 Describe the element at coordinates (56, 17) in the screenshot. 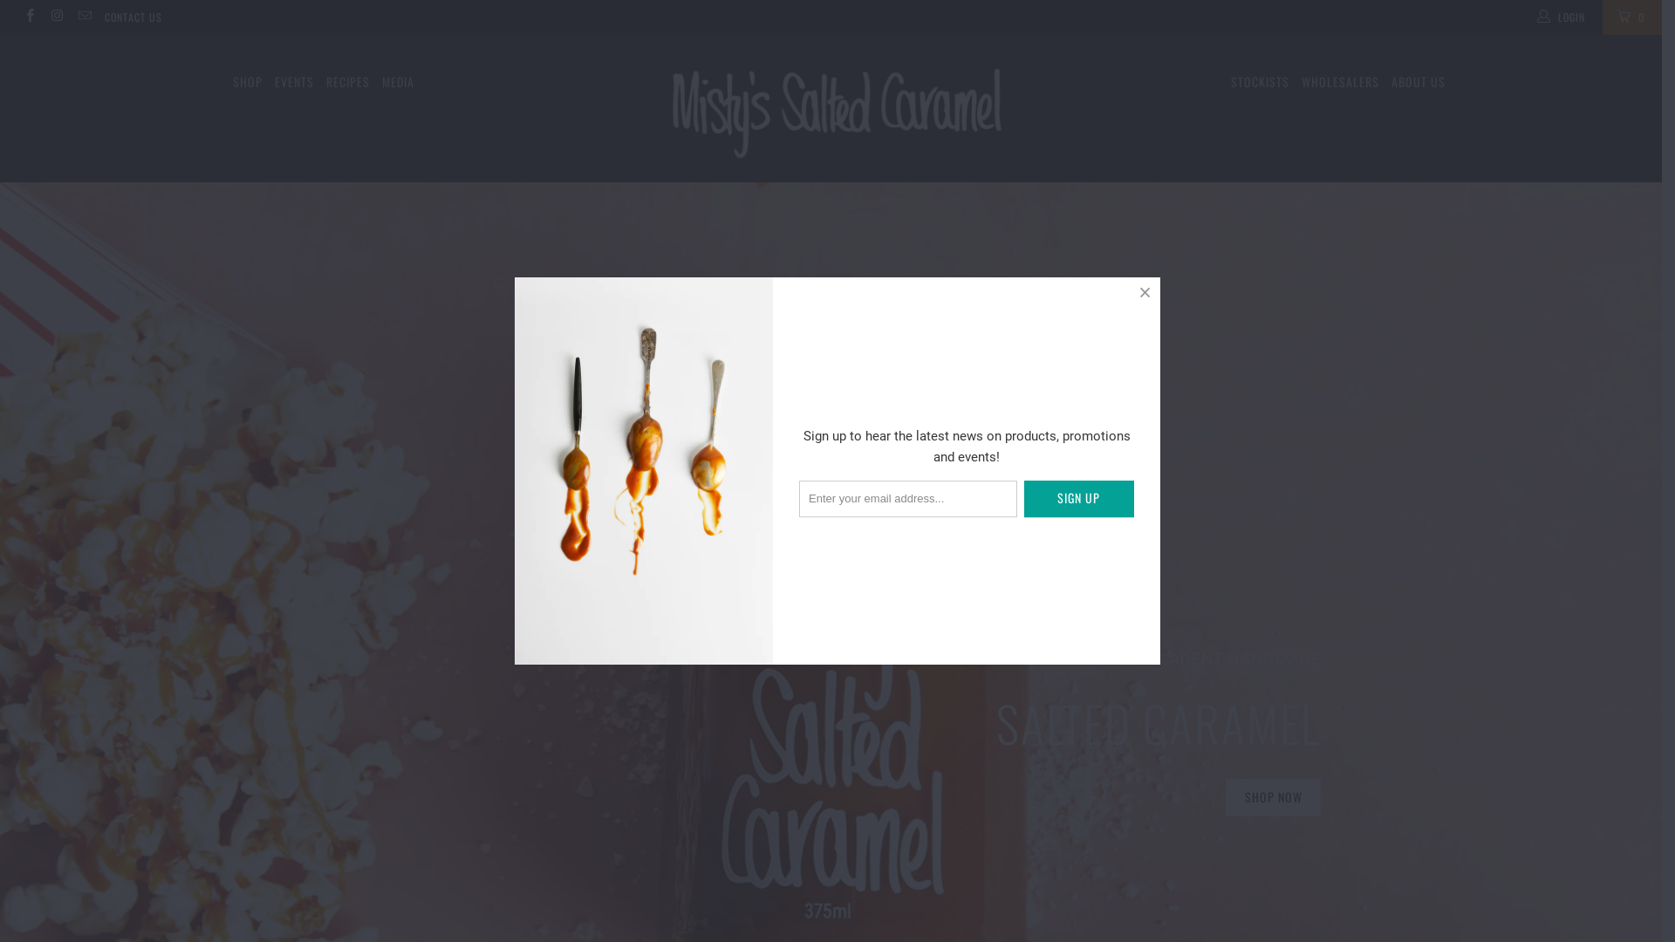

I see `Misty's Salted Caramel on Instagram` at that location.